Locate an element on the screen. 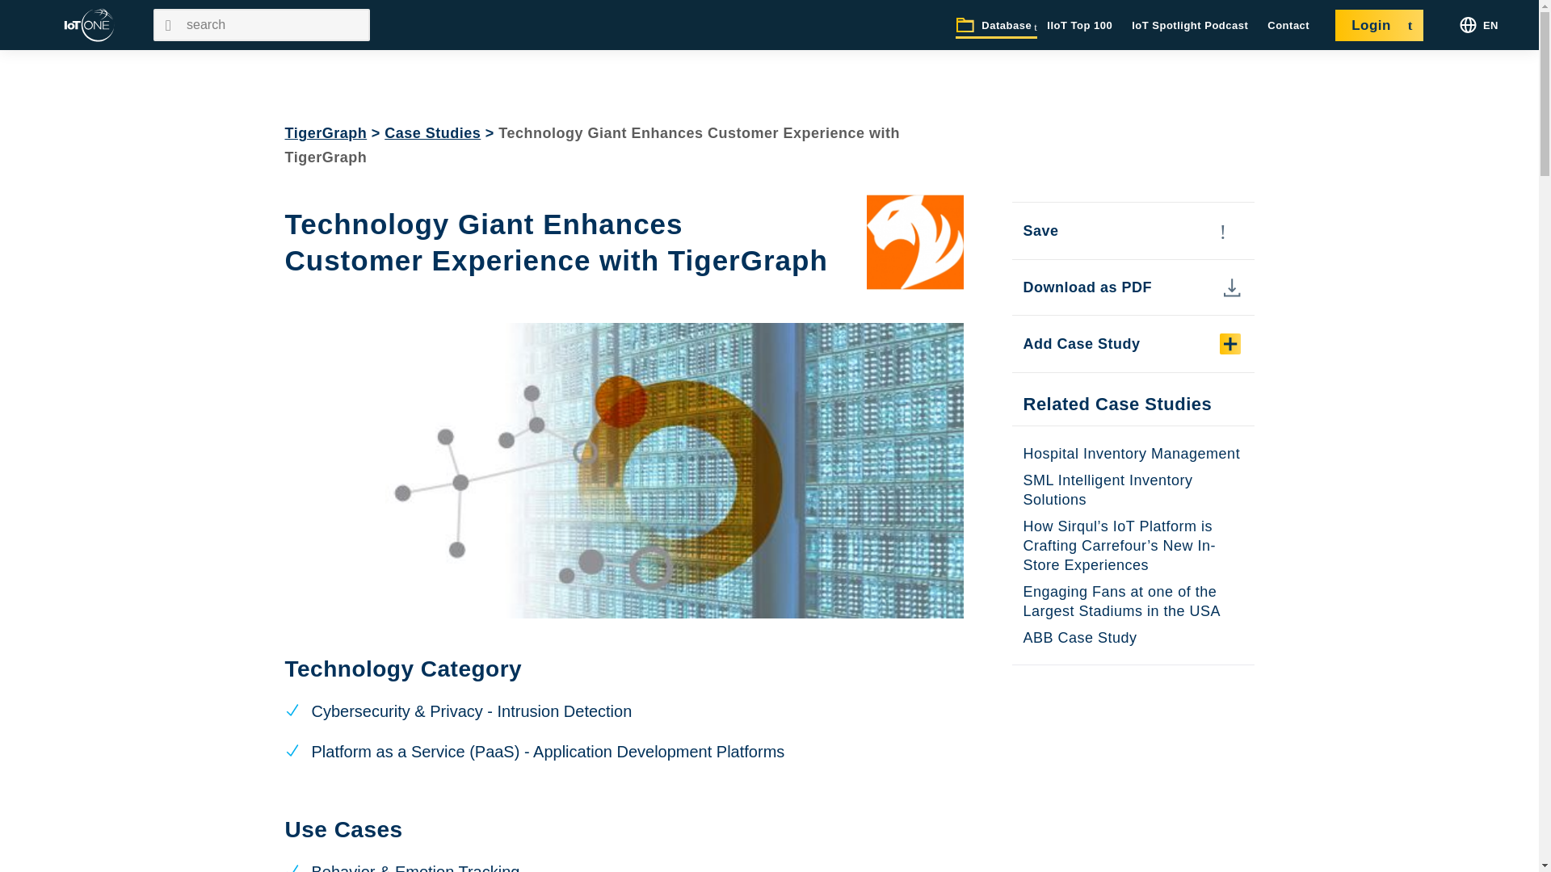  TigerGraph Logo is located at coordinates (914, 241).